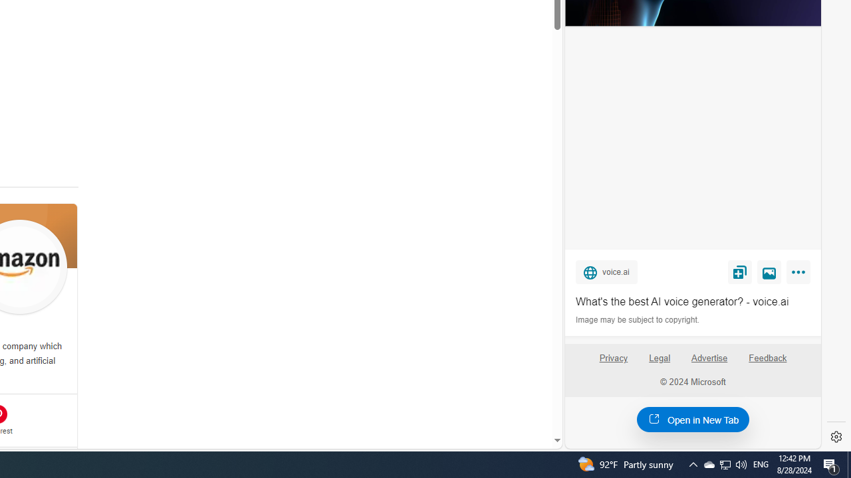 This screenshot has width=851, height=478. Describe the element at coordinates (638, 320) in the screenshot. I see `Image may be subject to copyright.` at that location.